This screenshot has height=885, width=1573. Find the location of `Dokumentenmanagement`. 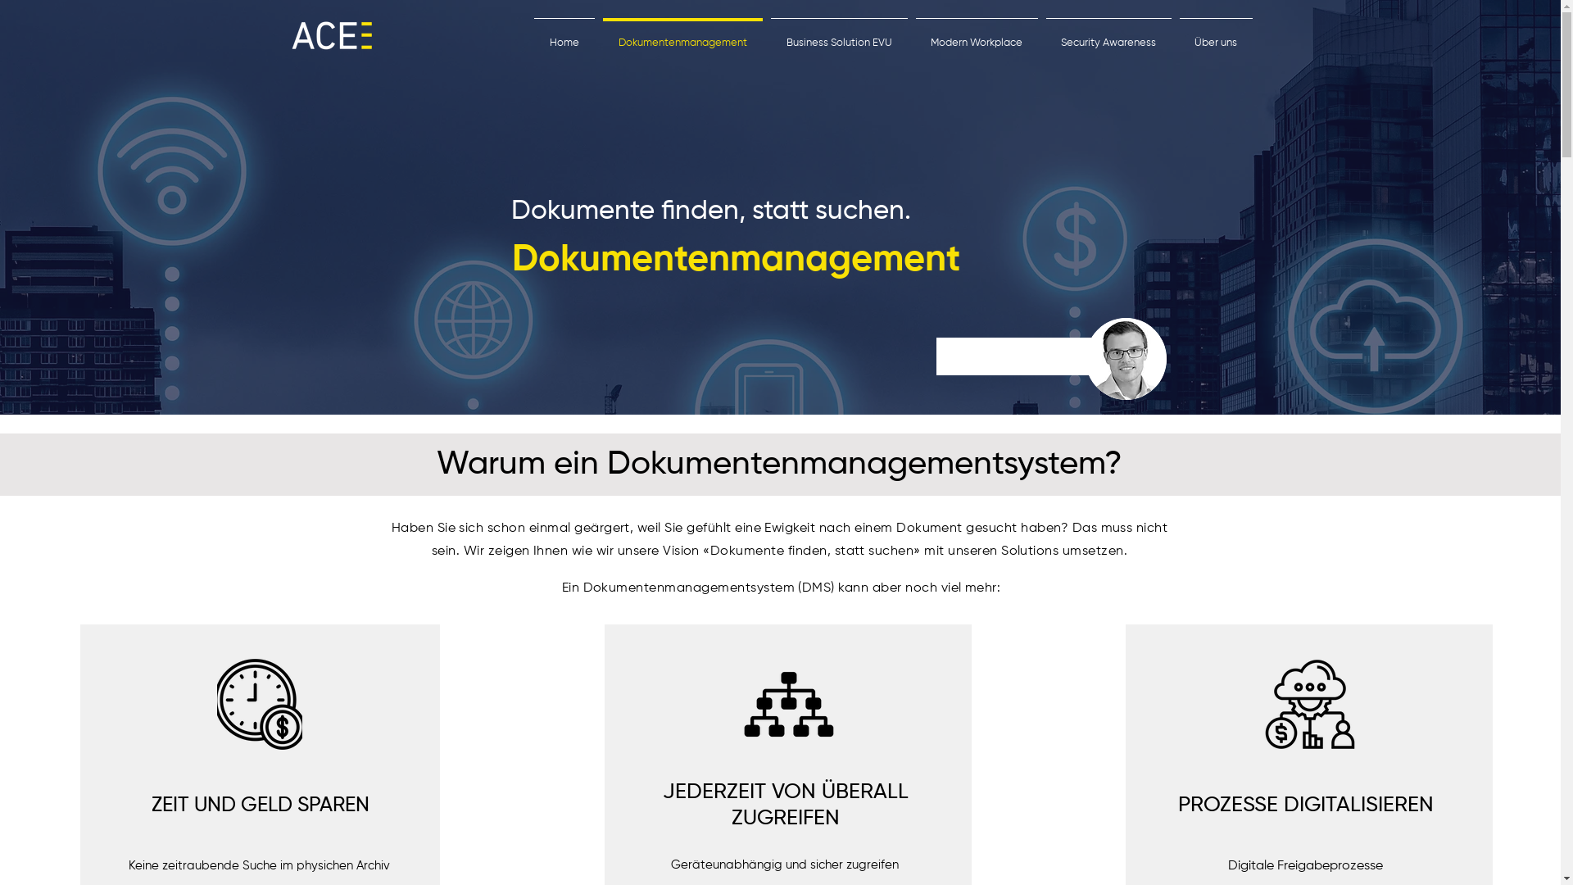

Dokumentenmanagement is located at coordinates (682, 36).